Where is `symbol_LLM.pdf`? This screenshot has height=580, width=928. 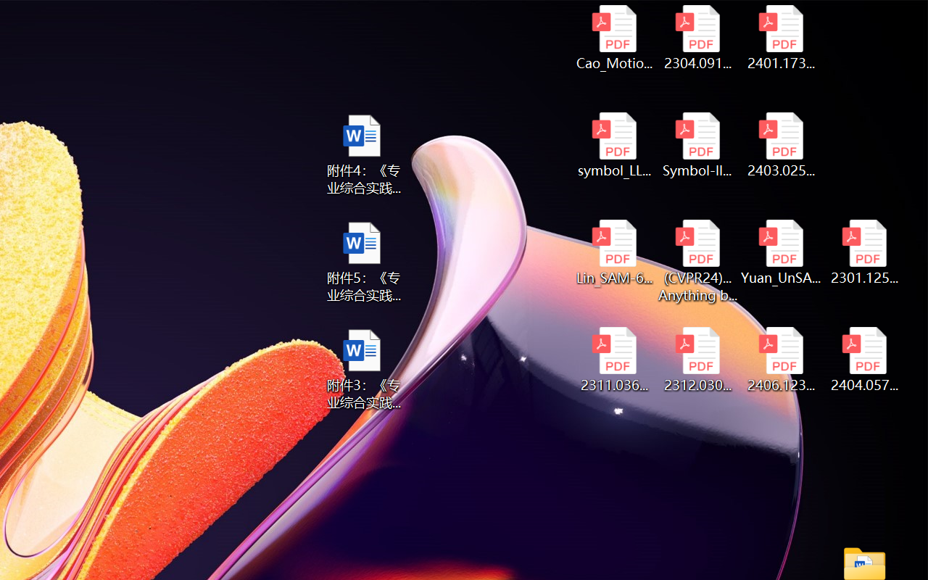 symbol_LLM.pdf is located at coordinates (613, 145).